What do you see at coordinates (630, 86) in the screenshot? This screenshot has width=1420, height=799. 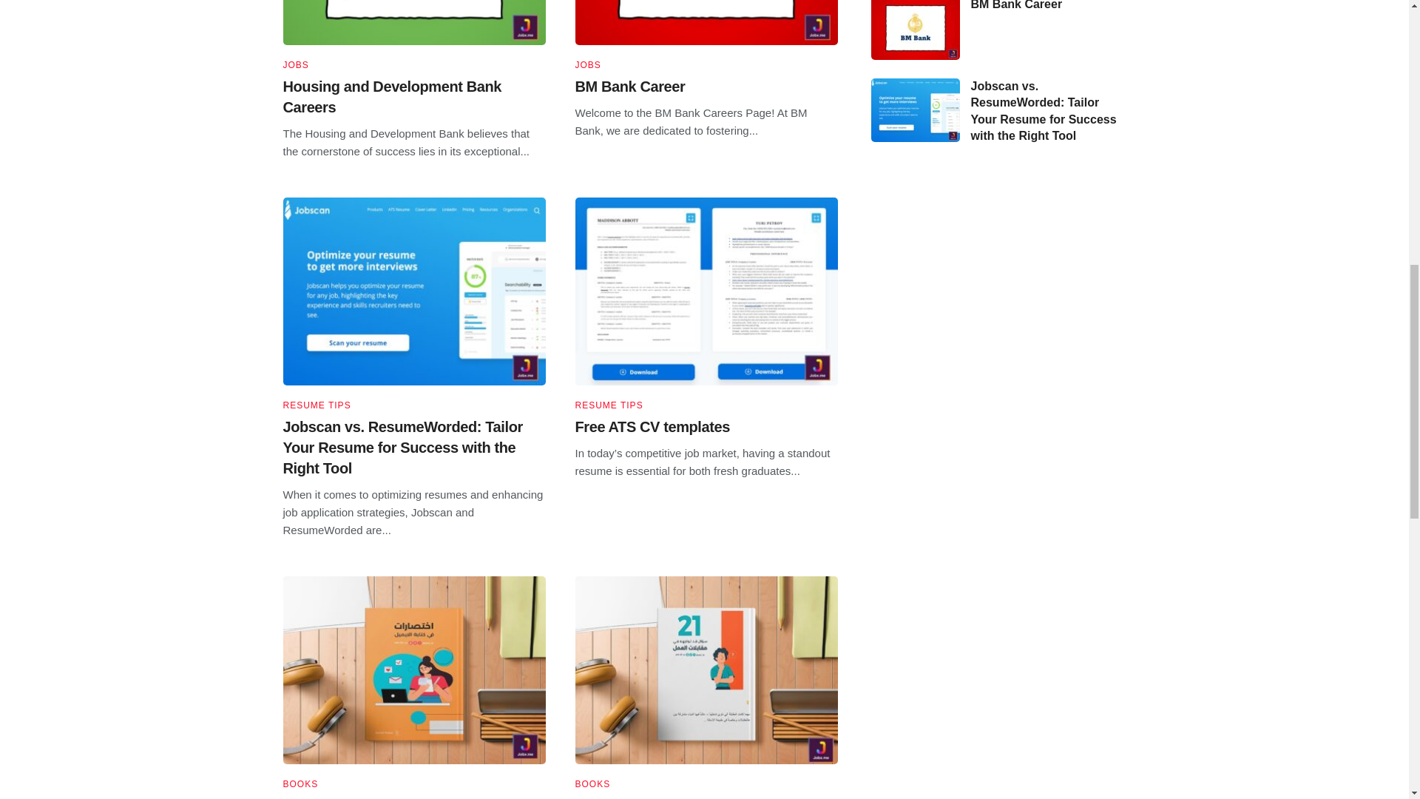 I see `BM Bank Career` at bounding box center [630, 86].